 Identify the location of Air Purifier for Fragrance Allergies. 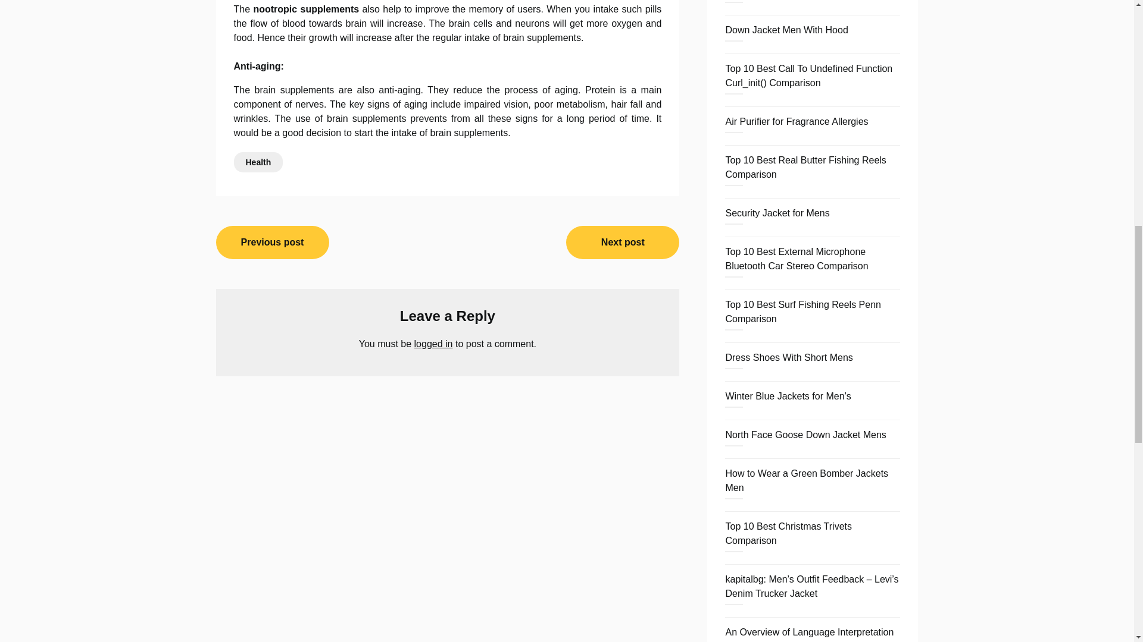
(796, 121).